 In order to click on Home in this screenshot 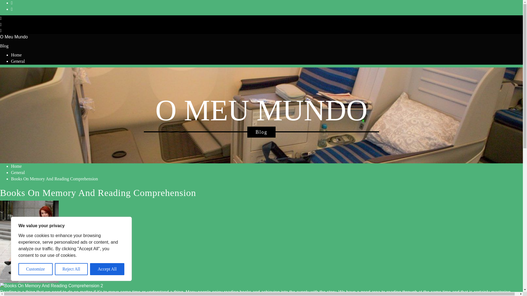, I will do `click(16, 166)`.